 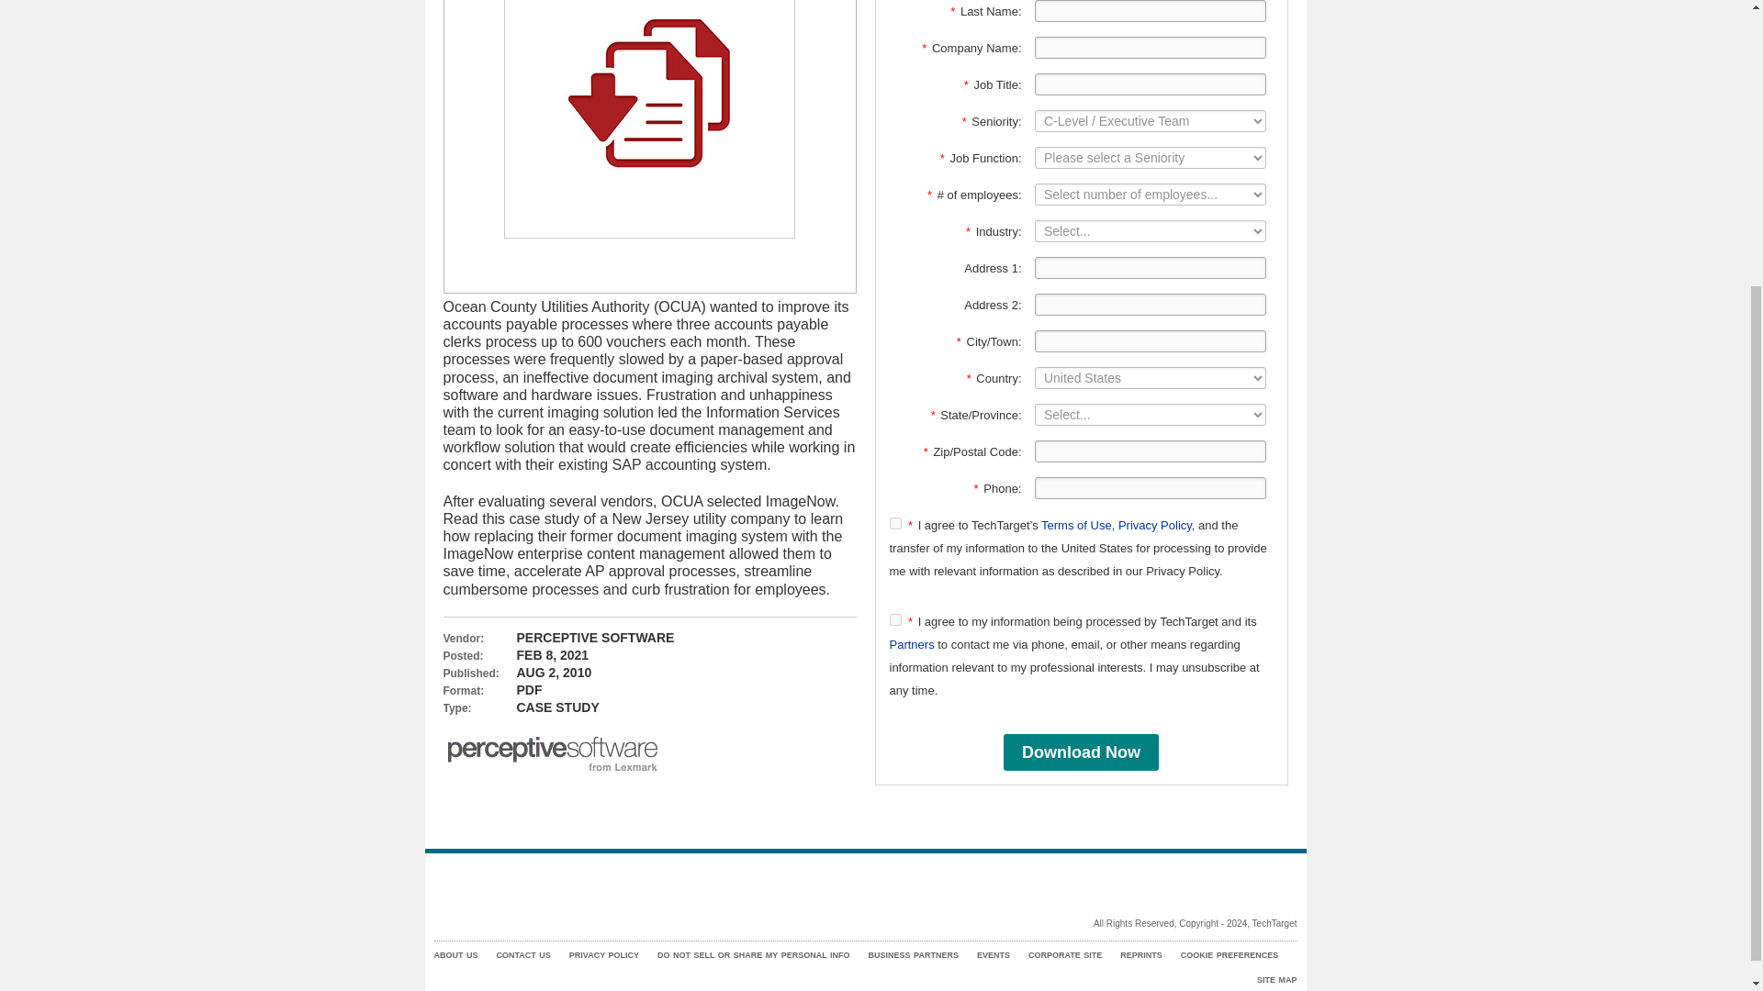 What do you see at coordinates (522, 954) in the screenshot?
I see `CONTACT US` at bounding box center [522, 954].